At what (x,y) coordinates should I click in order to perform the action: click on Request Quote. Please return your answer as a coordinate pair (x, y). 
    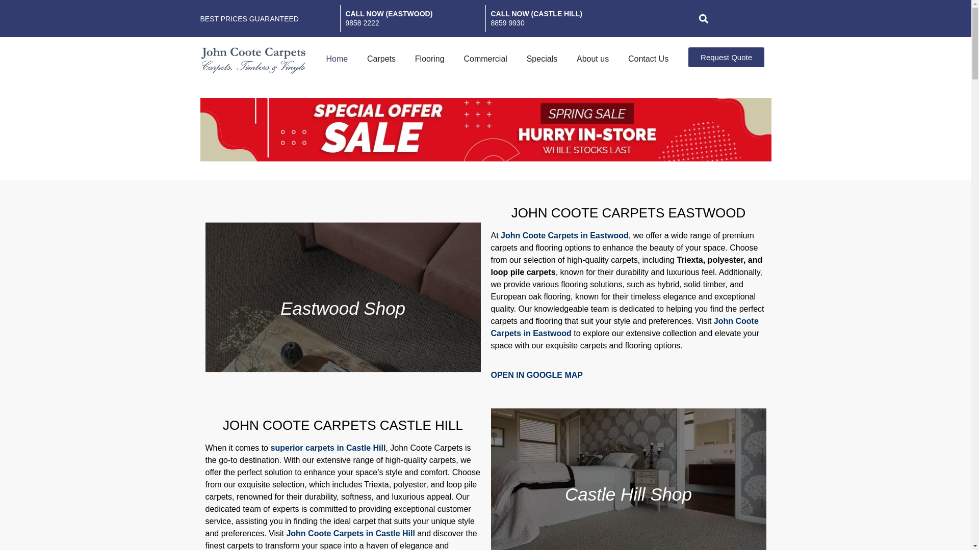
    Looking at the image, I should click on (726, 57).